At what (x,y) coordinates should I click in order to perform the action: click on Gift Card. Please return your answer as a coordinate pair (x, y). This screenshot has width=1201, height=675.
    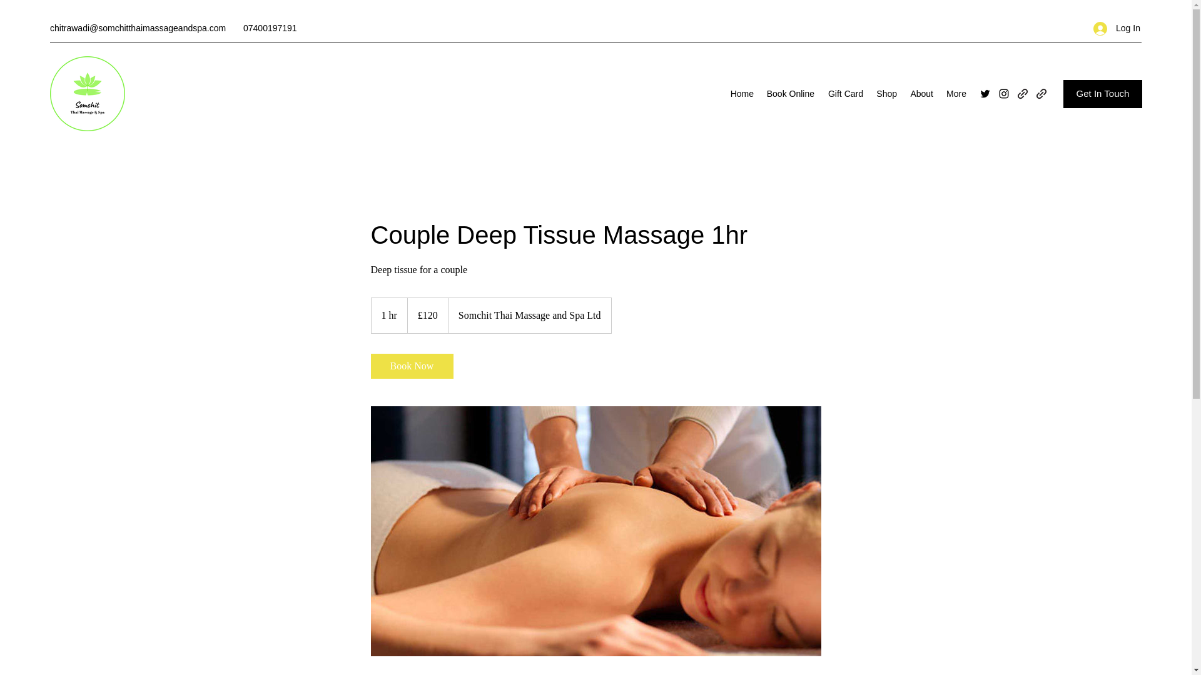
    Looking at the image, I should click on (844, 94).